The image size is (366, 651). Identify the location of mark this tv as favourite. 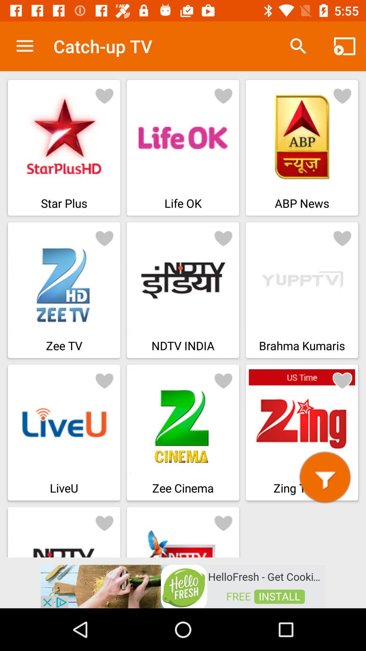
(342, 238).